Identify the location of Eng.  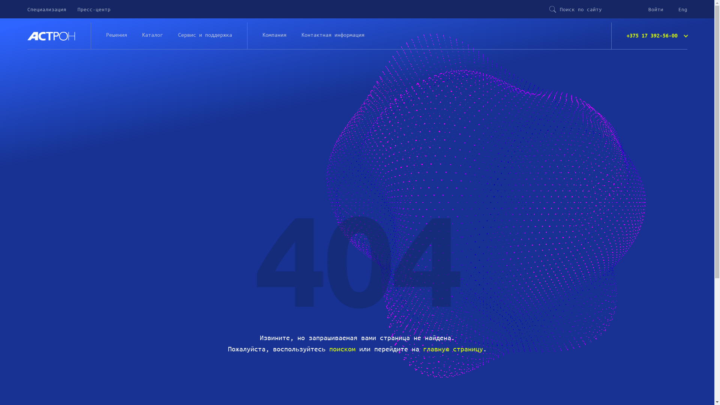
(682, 9).